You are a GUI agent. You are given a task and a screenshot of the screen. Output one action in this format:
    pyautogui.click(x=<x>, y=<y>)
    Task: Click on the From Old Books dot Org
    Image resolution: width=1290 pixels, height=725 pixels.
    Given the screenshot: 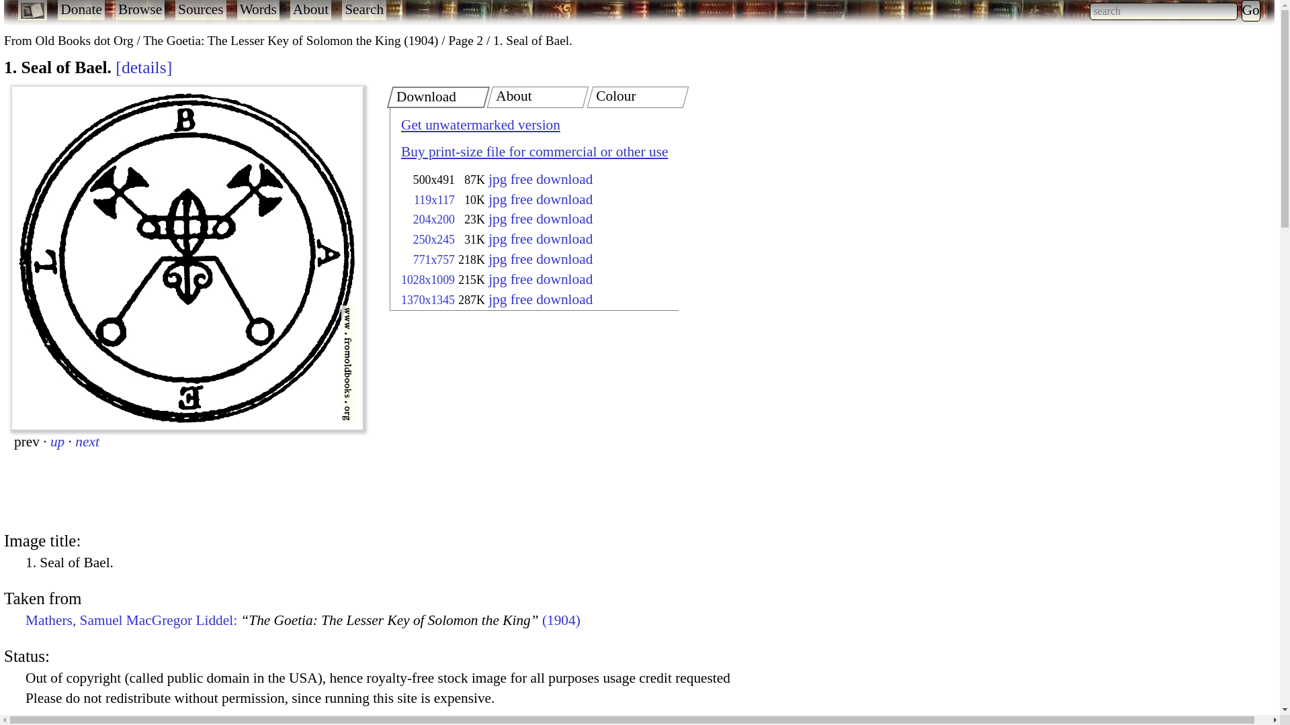 What is the action you would take?
    pyautogui.click(x=69, y=40)
    